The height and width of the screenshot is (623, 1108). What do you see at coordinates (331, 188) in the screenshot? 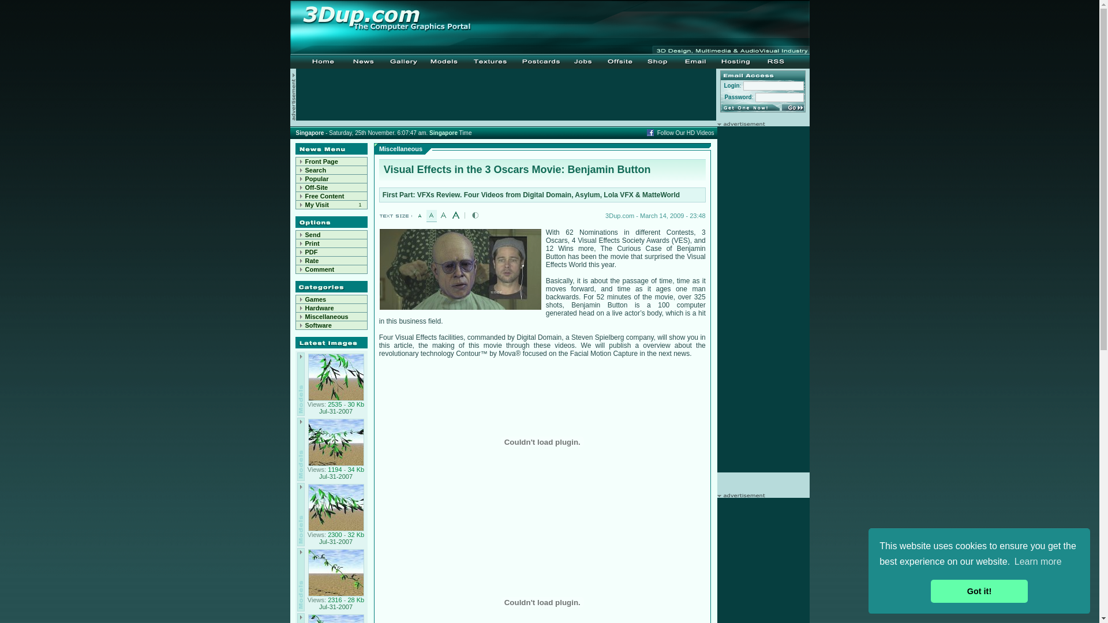
I see `Off-Site` at bounding box center [331, 188].